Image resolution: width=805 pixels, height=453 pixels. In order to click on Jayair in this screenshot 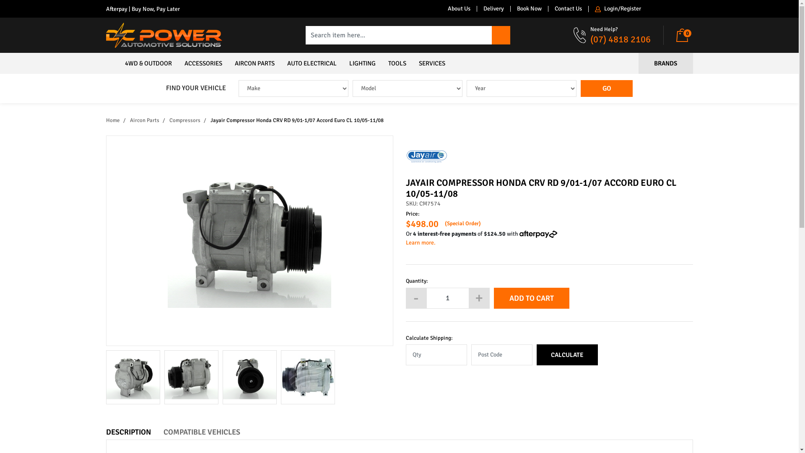, I will do `click(427, 156)`.